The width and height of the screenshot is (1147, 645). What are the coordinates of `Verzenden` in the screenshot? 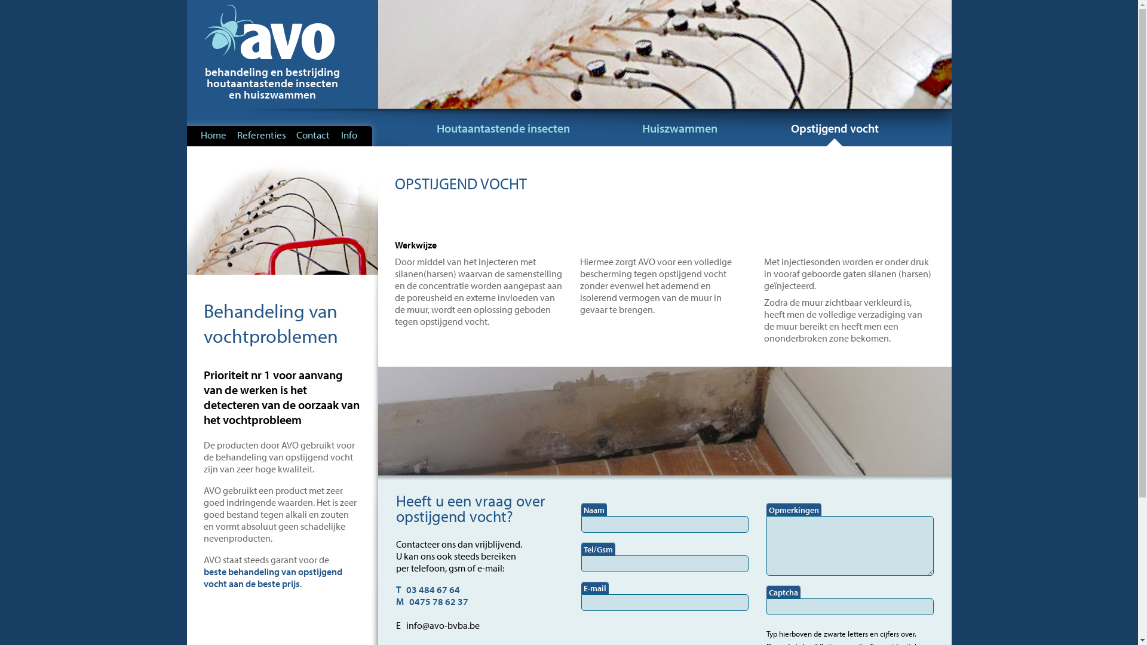 It's located at (31, 8).